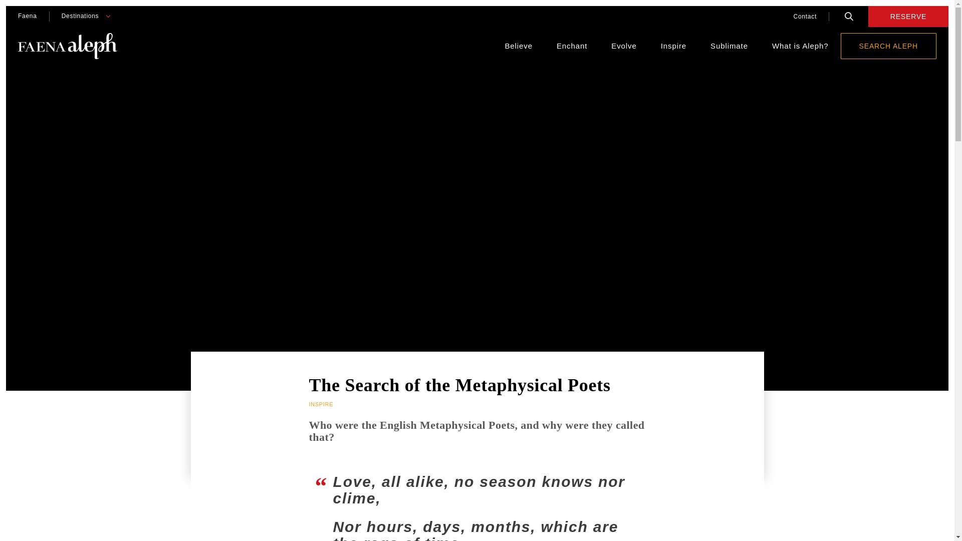  Describe the element at coordinates (730, 46) in the screenshot. I see `Sublimate` at that location.